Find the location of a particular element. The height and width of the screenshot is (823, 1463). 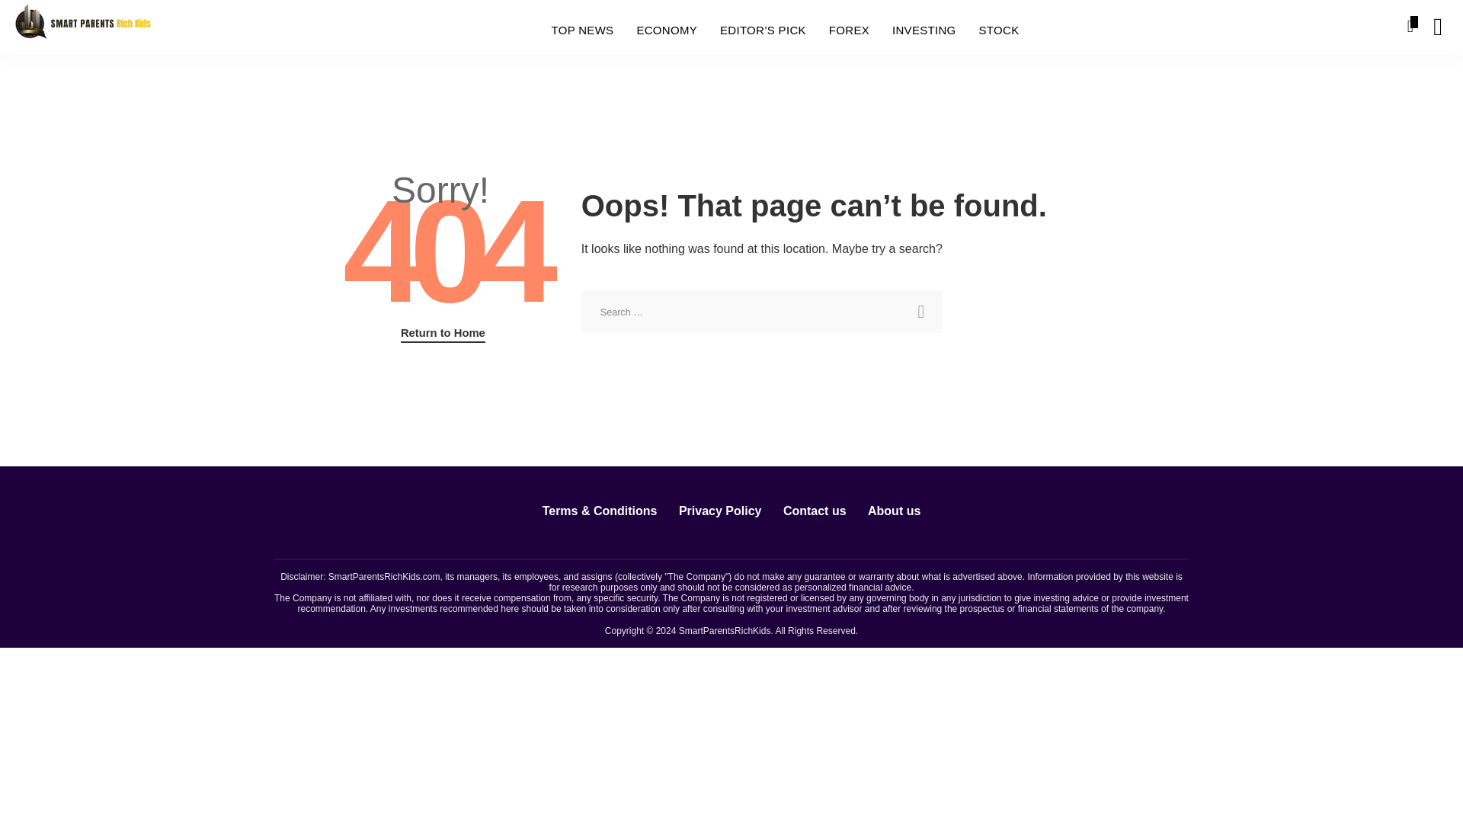

TOP NEWS is located at coordinates (582, 30).